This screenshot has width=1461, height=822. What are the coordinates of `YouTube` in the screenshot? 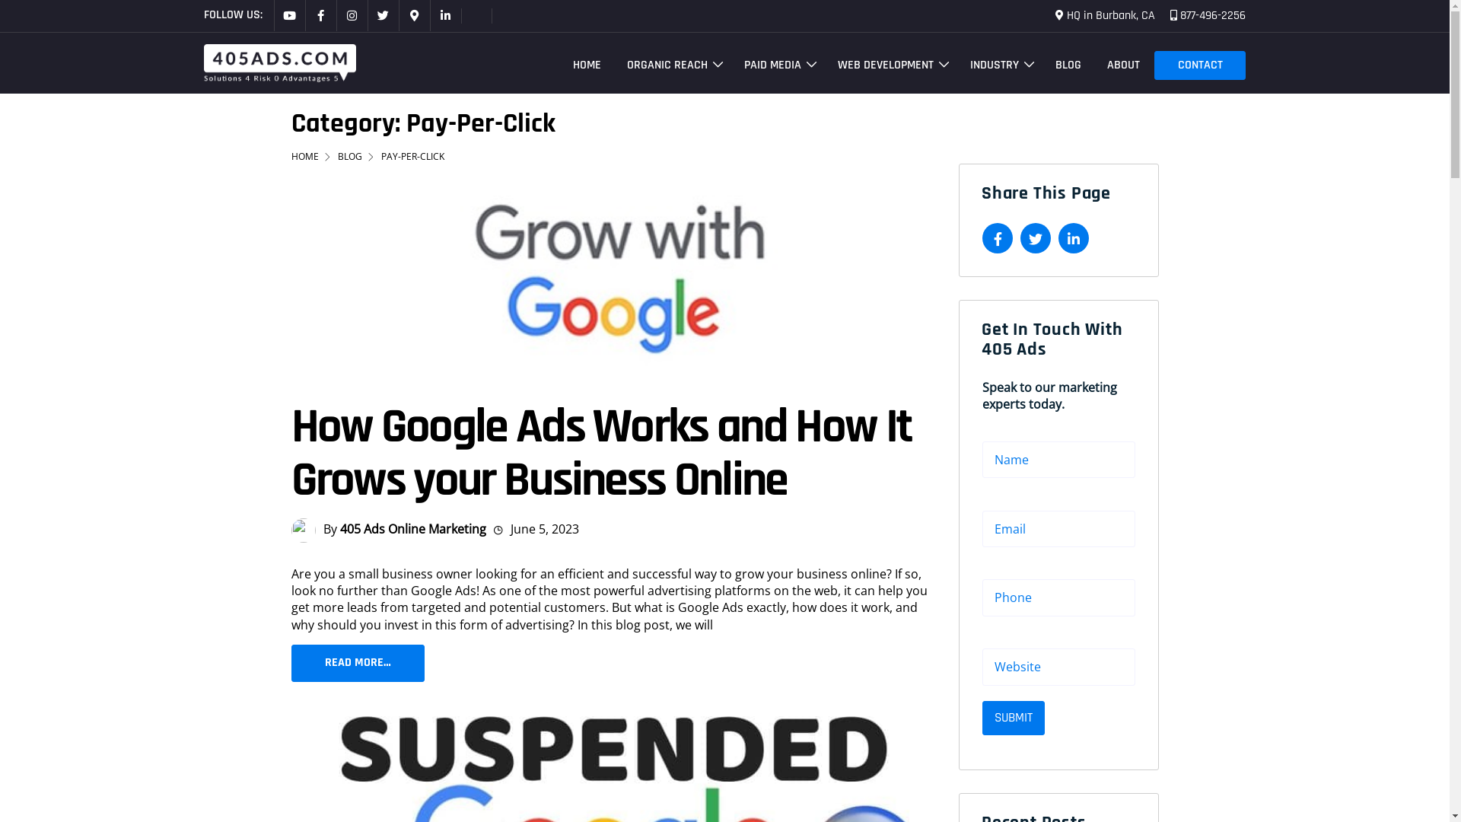 It's located at (289, 15).